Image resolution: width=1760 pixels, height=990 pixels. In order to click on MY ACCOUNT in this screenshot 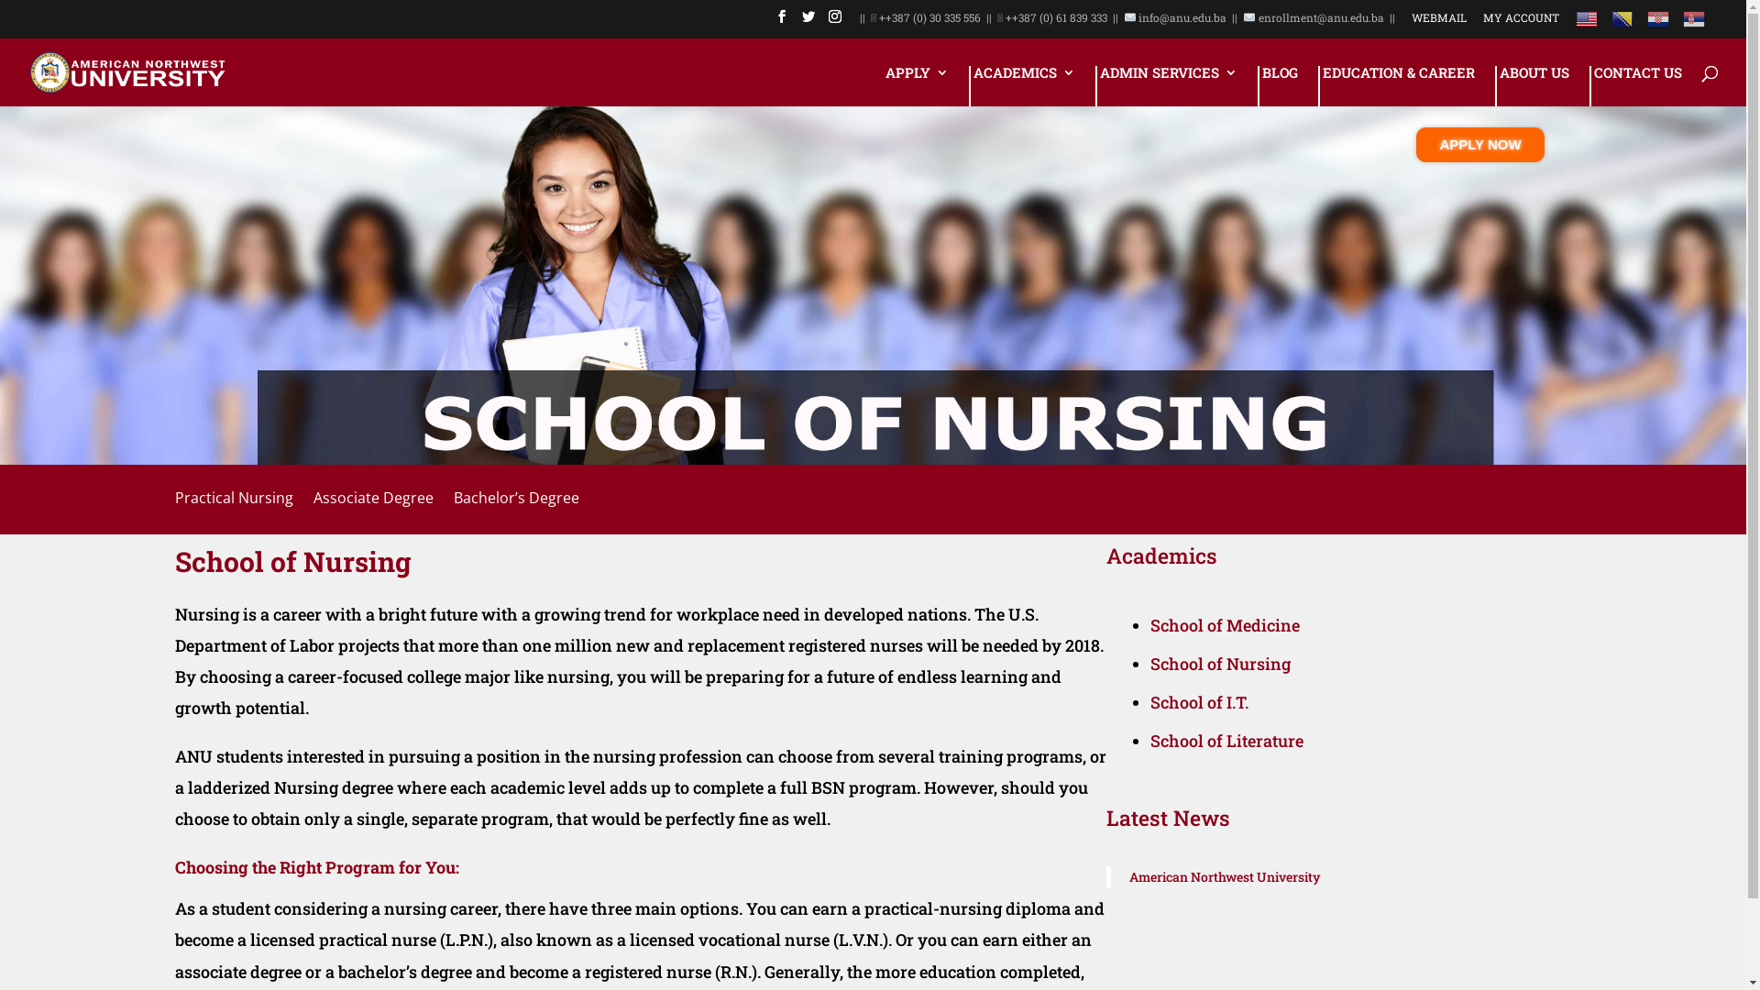, I will do `click(1522, 22)`.